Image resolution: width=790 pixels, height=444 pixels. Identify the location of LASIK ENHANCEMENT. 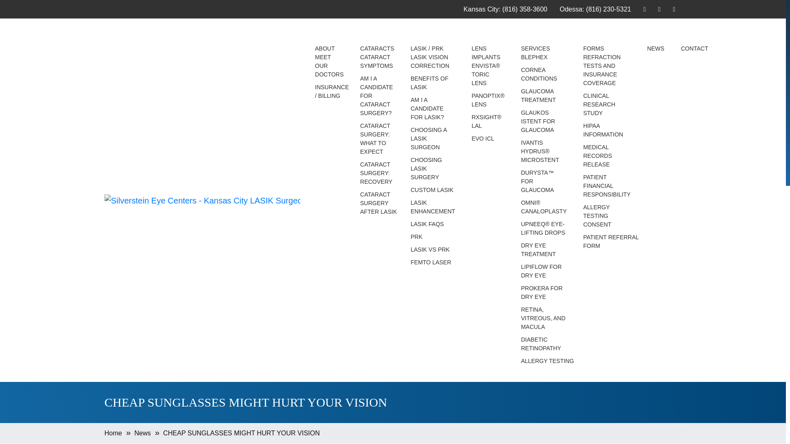
(432, 207).